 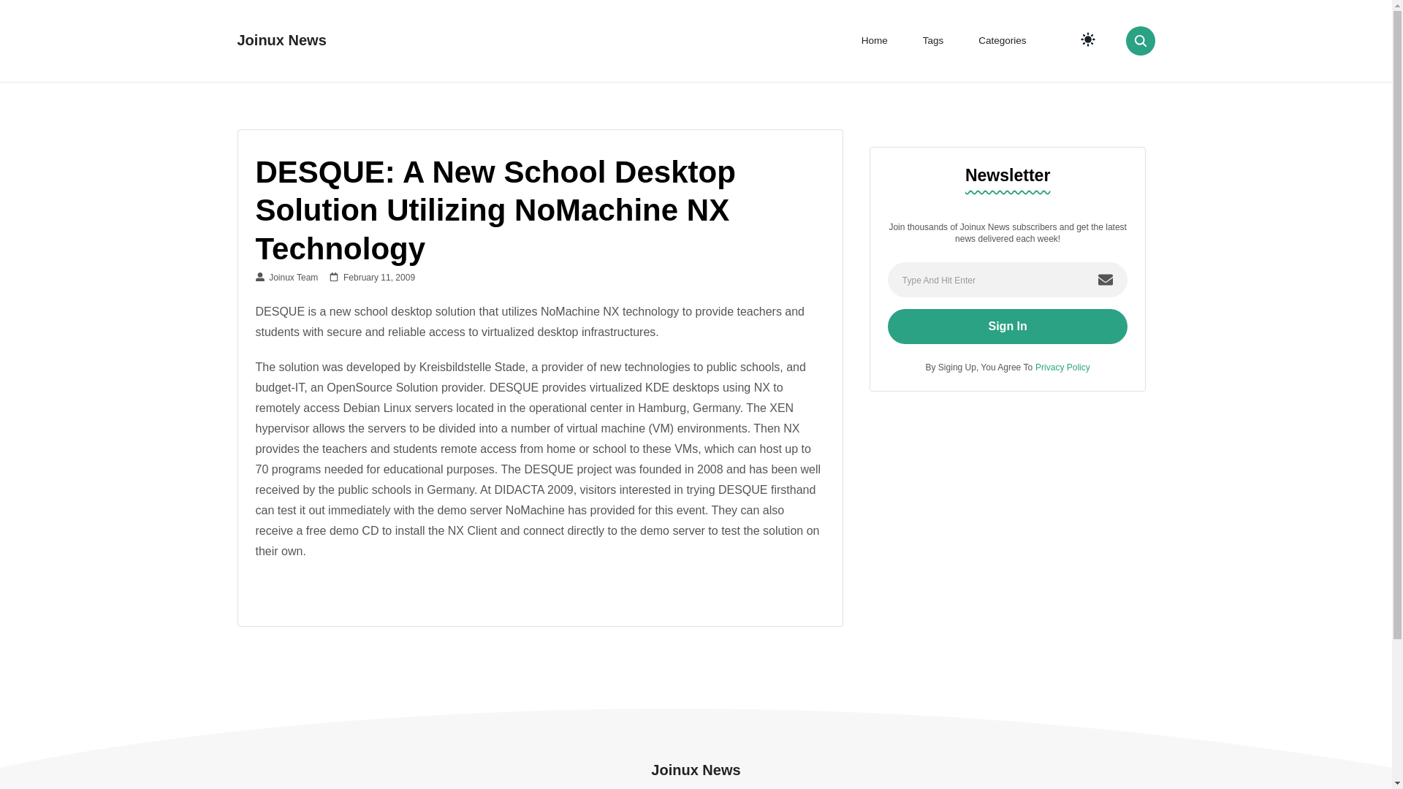 What do you see at coordinates (874, 41) in the screenshot?
I see `Home` at bounding box center [874, 41].